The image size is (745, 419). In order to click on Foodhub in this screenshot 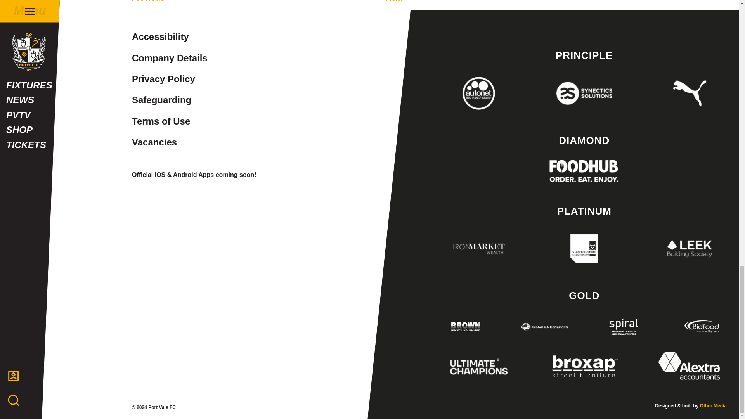, I will do `click(584, 171)`.